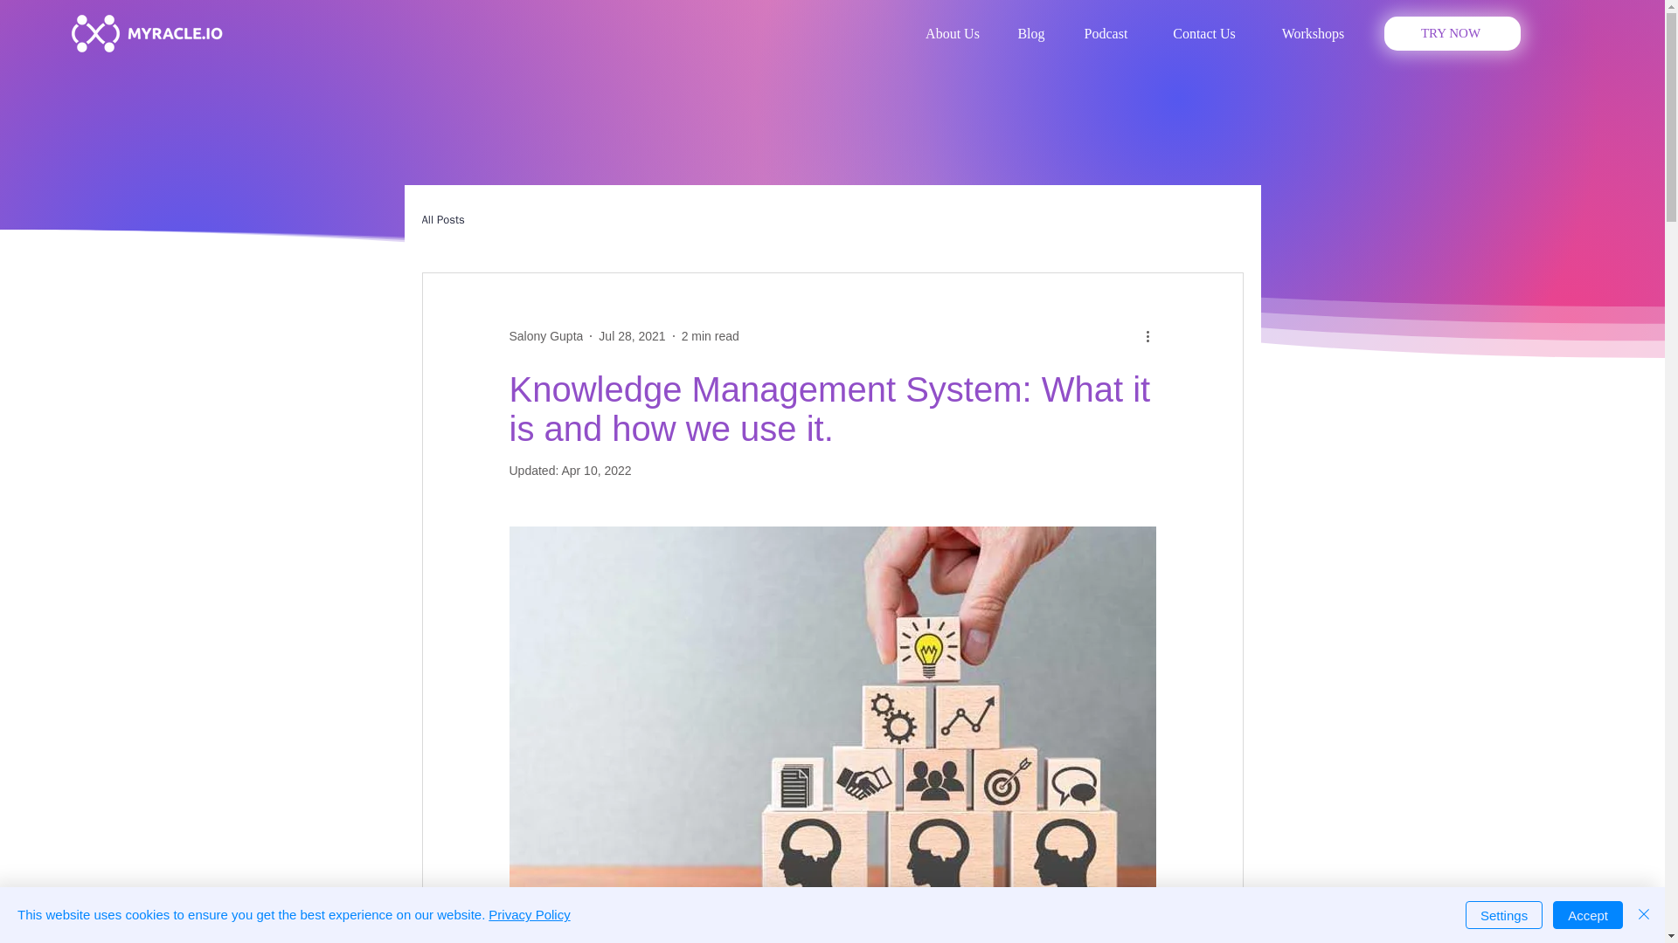 The image size is (1678, 943). What do you see at coordinates (952, 33) in the screenshot?
I see `About Us` at bounding box center [952, 33].